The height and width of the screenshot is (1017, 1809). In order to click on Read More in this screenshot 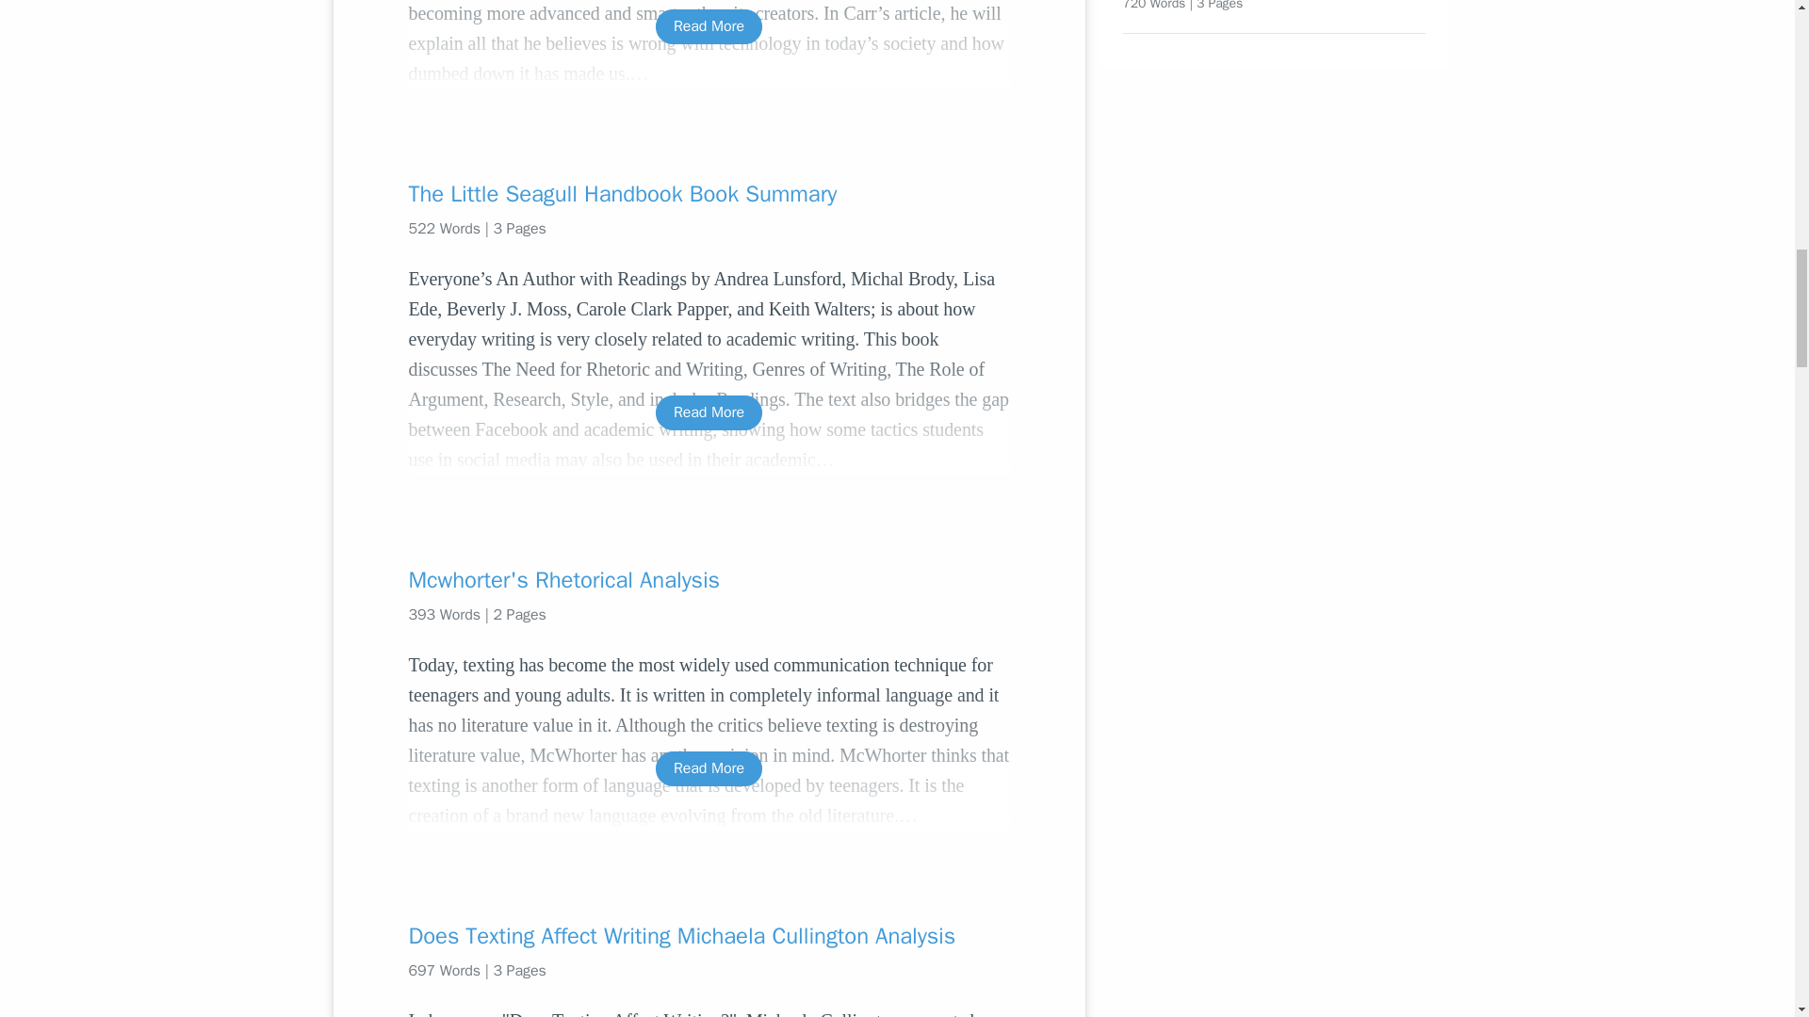, I will do `click(709, 768)`.